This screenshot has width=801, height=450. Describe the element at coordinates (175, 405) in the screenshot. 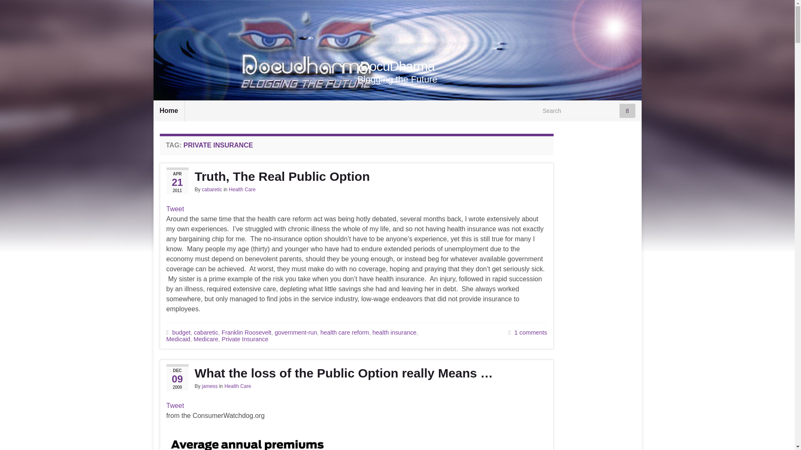

I see `Tweet` at that location.